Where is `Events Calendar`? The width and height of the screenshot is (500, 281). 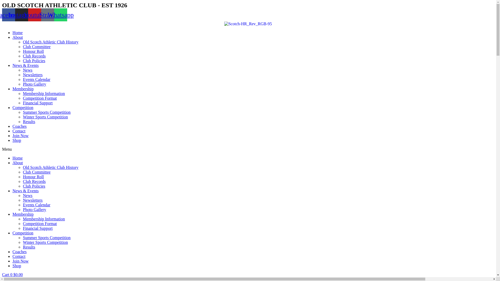
Events Calendar is located at coordinates (36, 205).